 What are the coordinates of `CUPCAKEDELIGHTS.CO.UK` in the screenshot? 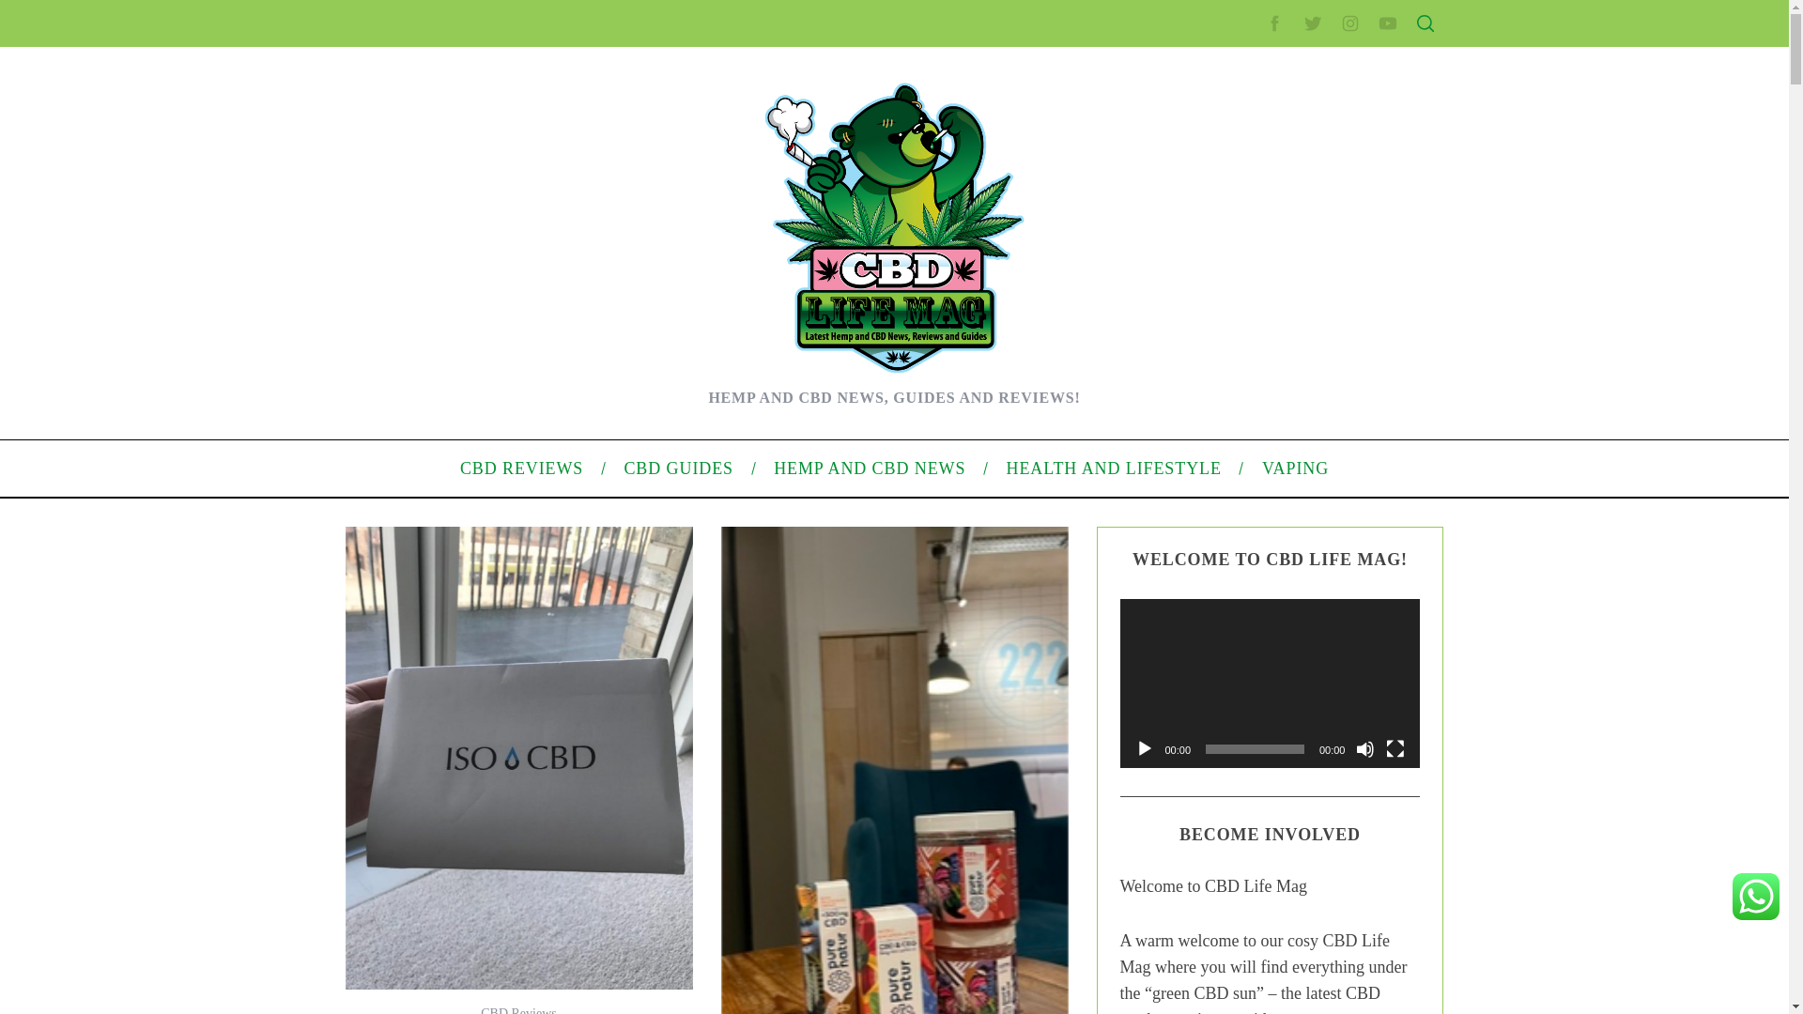 It's located at (536, 35).